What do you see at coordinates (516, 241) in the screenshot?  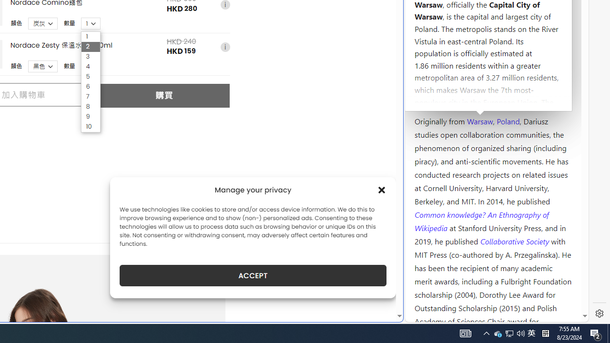 I see `Collaborative Society ` at bounding box center [516, 241].